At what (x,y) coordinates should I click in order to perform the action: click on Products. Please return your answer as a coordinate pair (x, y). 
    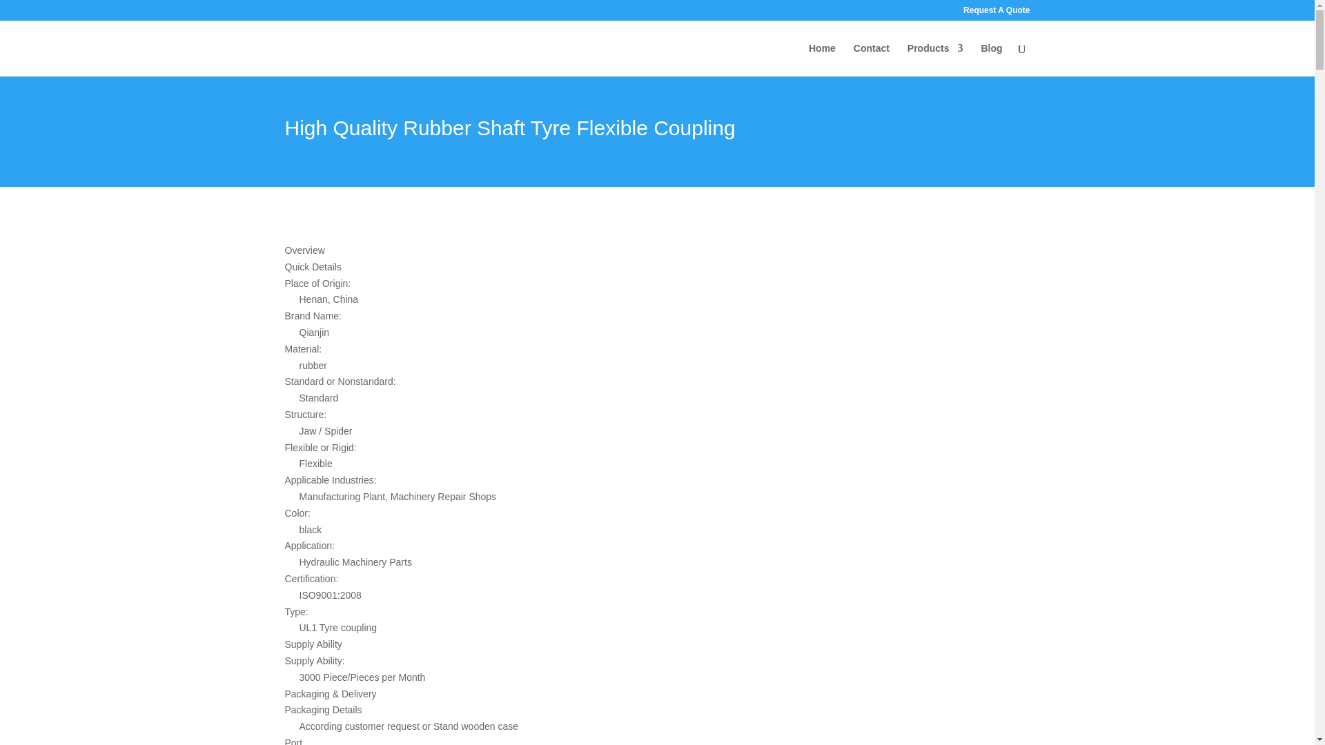
    Looking at the image, I should click on (935, 59).